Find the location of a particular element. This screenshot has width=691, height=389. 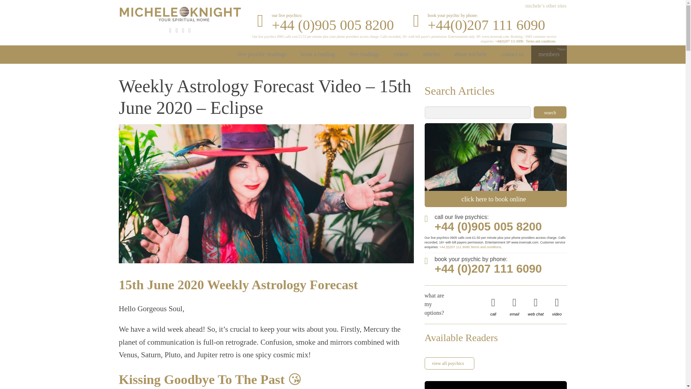

view our terms and conditions is located at coordinates (541, 41).